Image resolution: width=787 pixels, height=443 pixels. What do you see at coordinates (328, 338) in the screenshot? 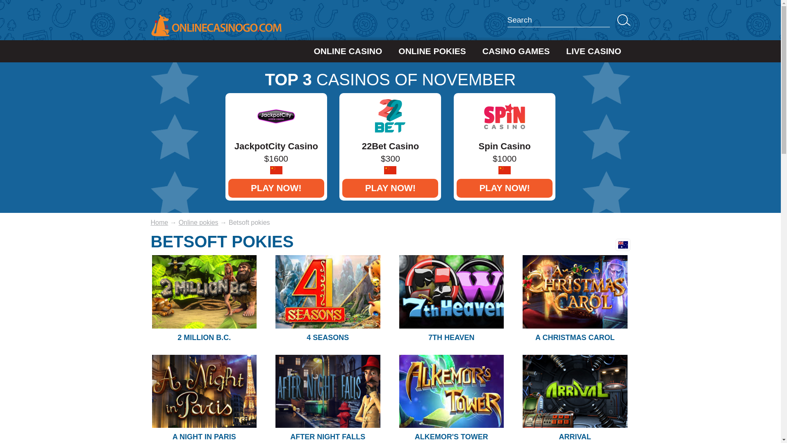
I see `4 SEASONS` at bounding box center [328, 338].